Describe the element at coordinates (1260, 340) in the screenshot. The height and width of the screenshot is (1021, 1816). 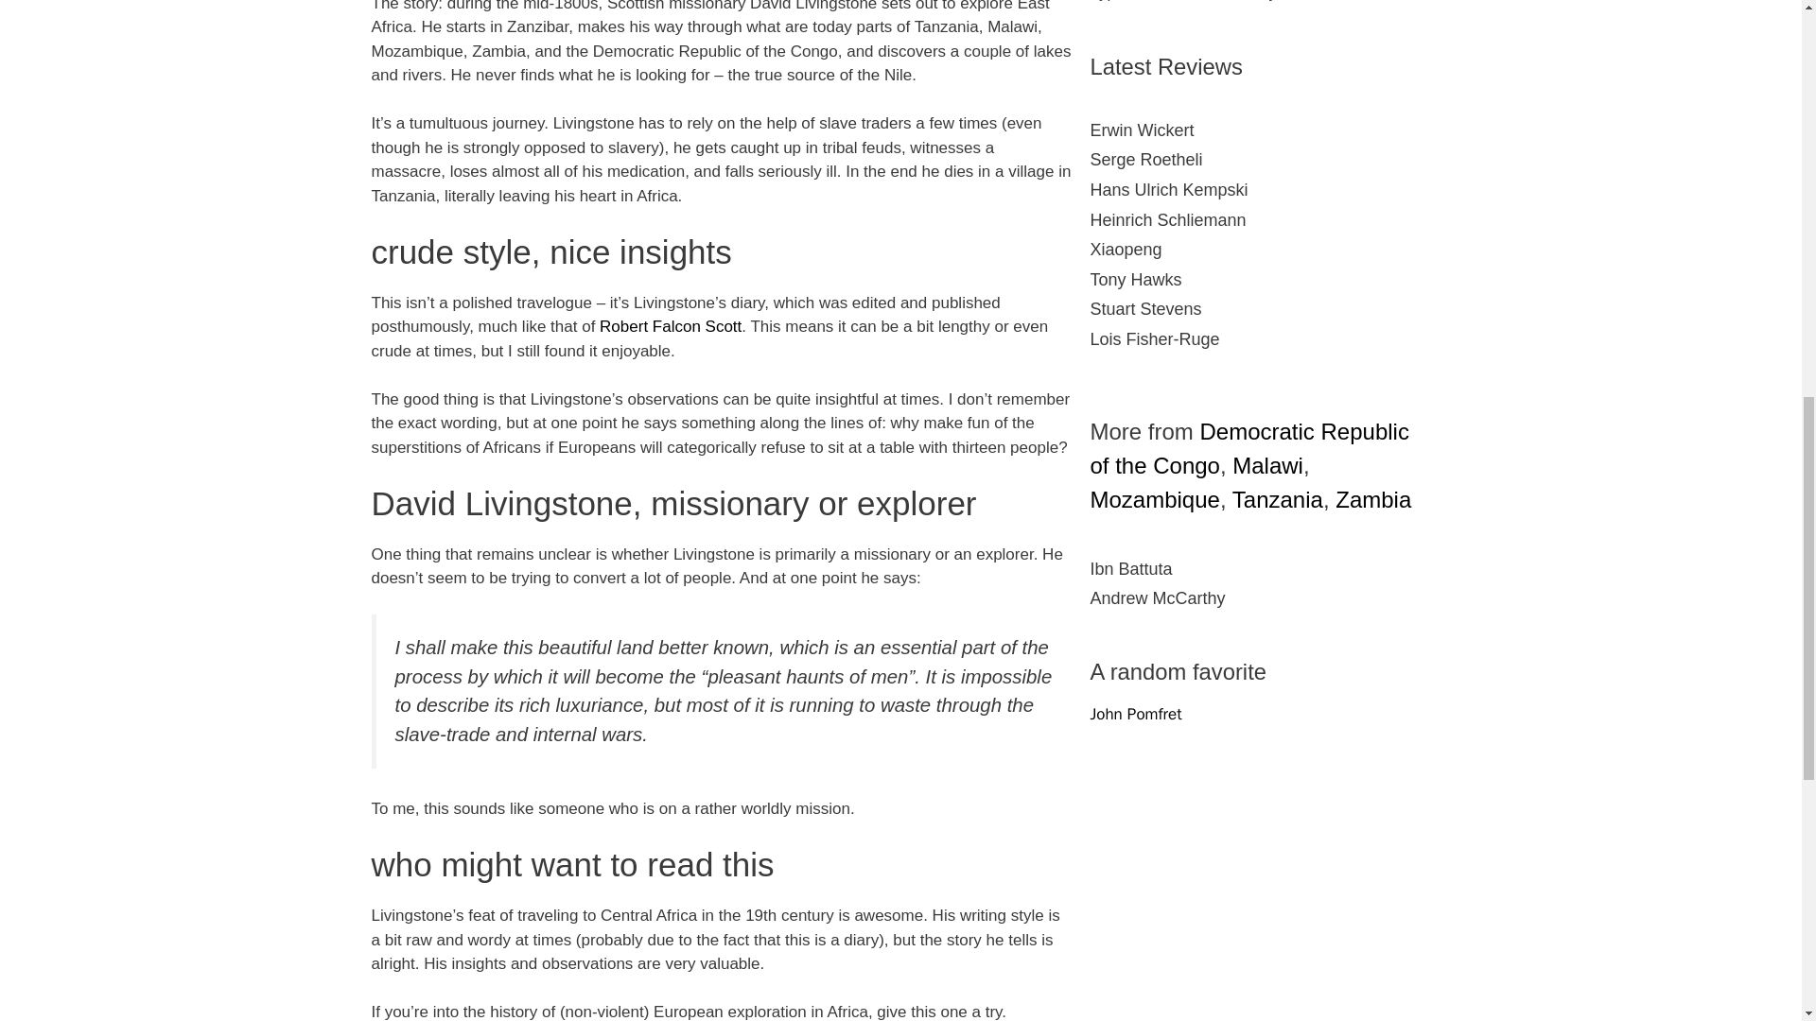
I see `Lois Fisher-Ruge` at that location.